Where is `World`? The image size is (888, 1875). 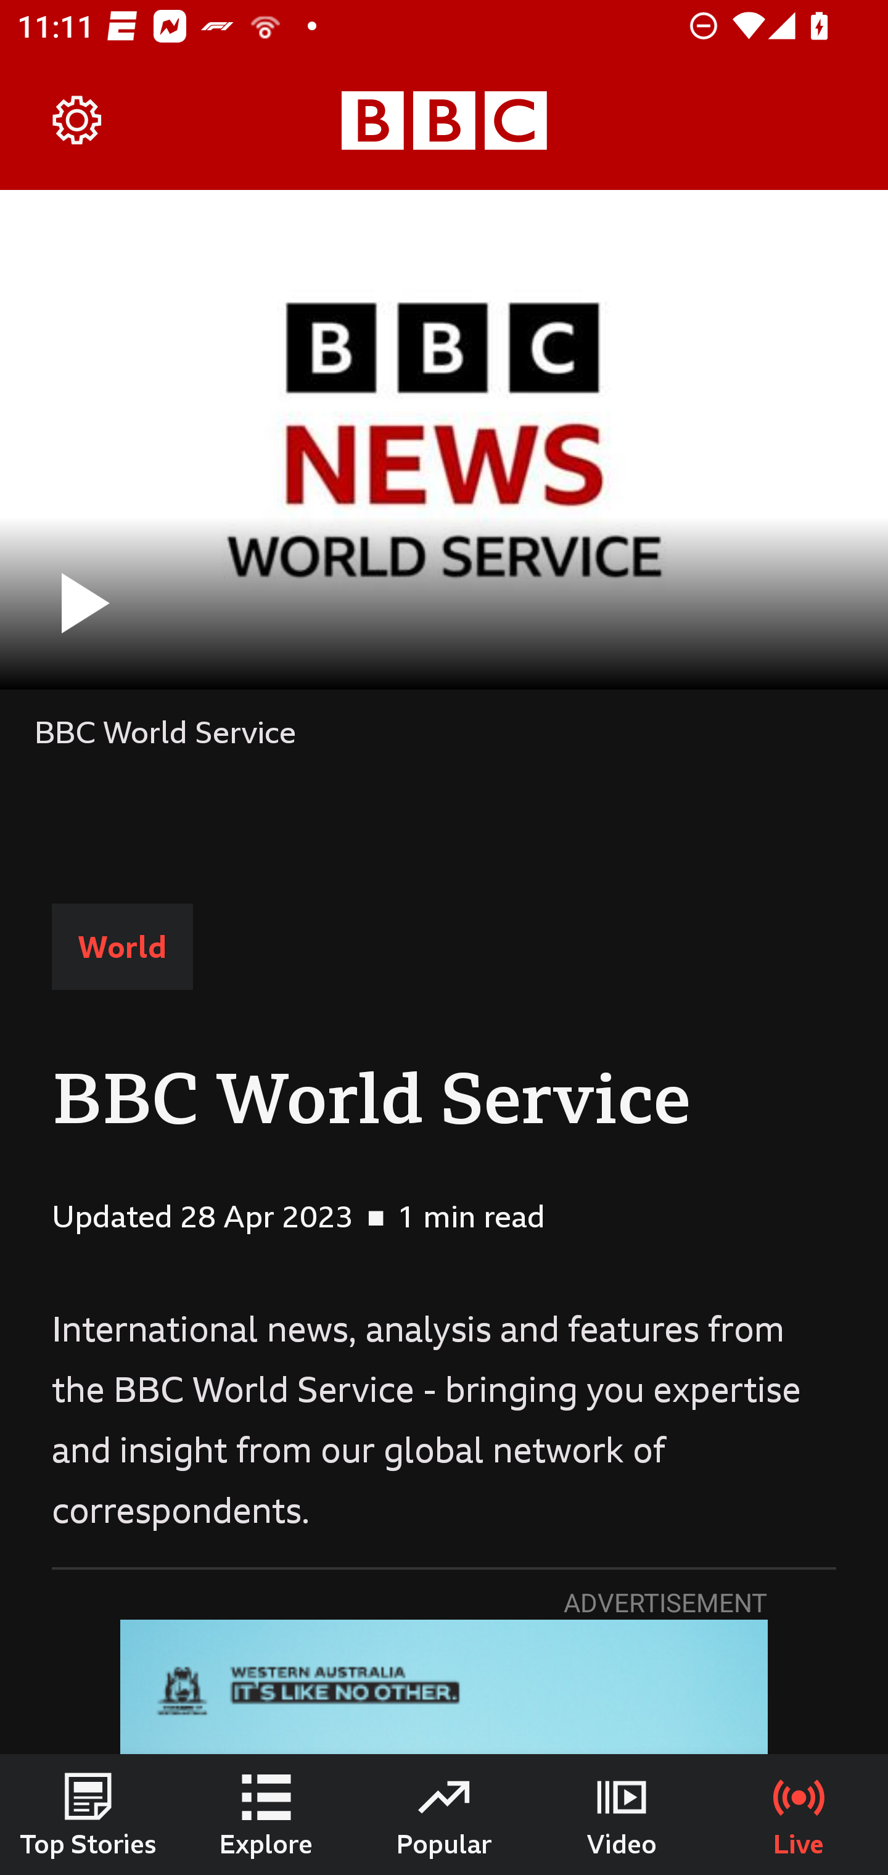 World is located at coordinates (122, 947).